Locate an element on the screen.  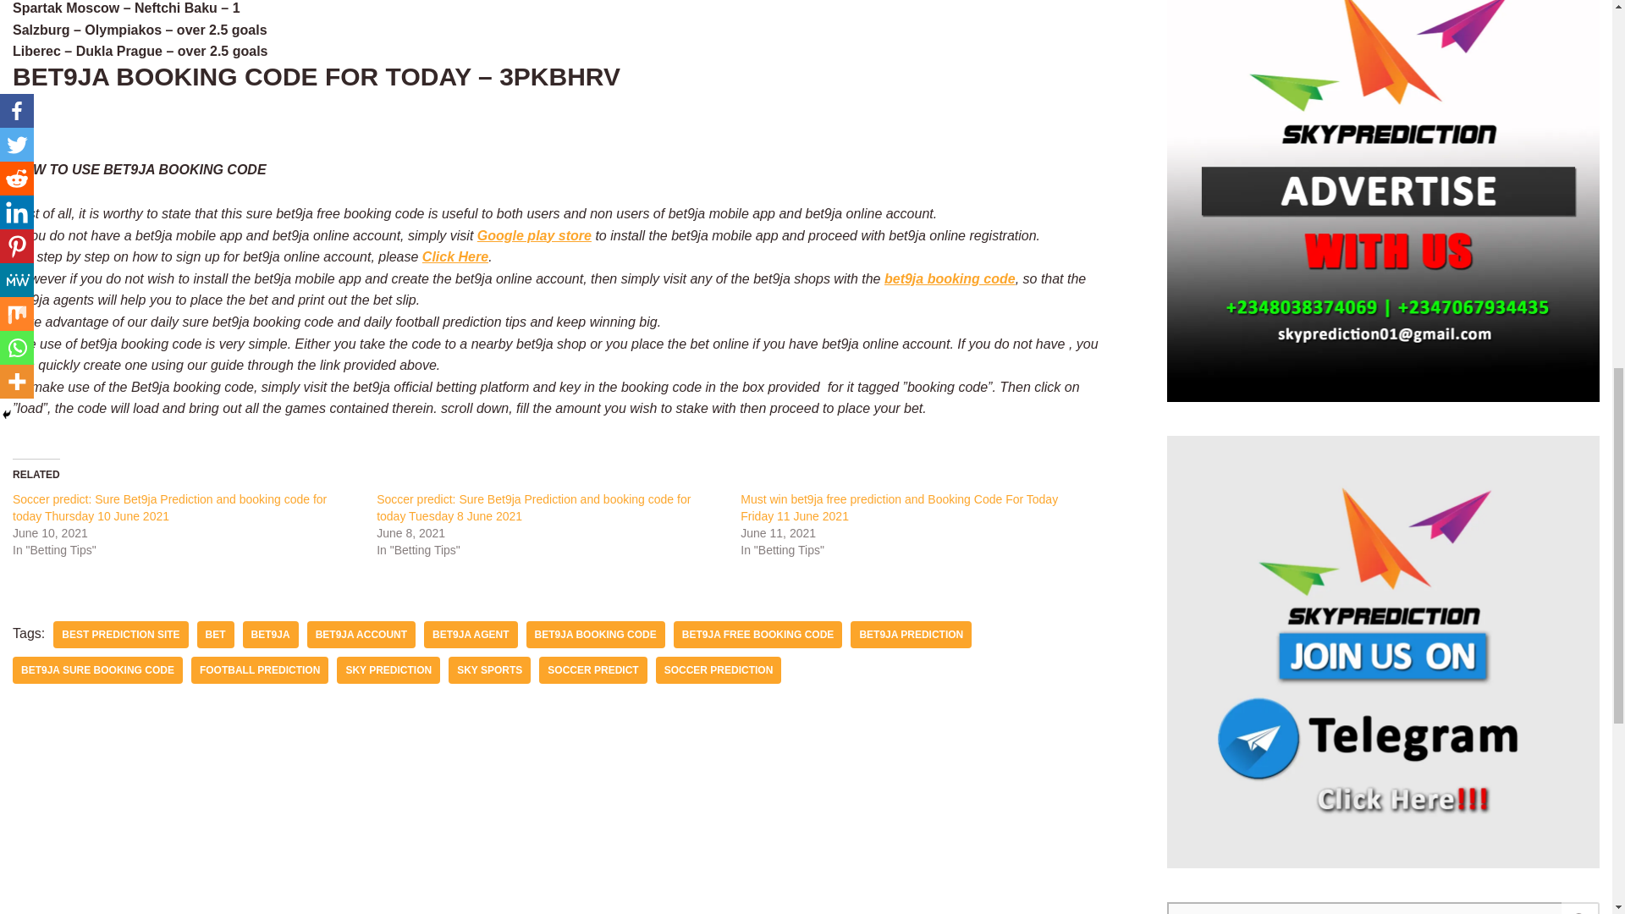
Spartak Moscow - Neftchi Baku is located at coordinates (115, 8).